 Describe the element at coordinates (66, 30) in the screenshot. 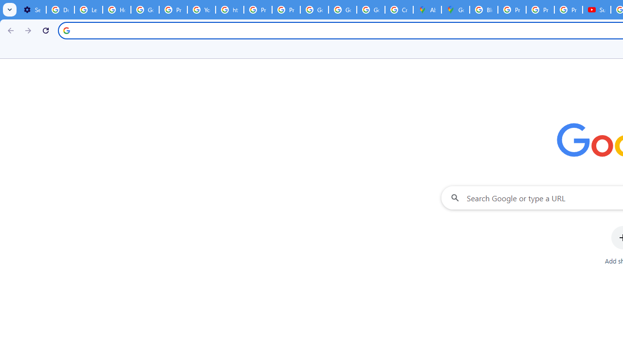

I see `Search icon` at that location.